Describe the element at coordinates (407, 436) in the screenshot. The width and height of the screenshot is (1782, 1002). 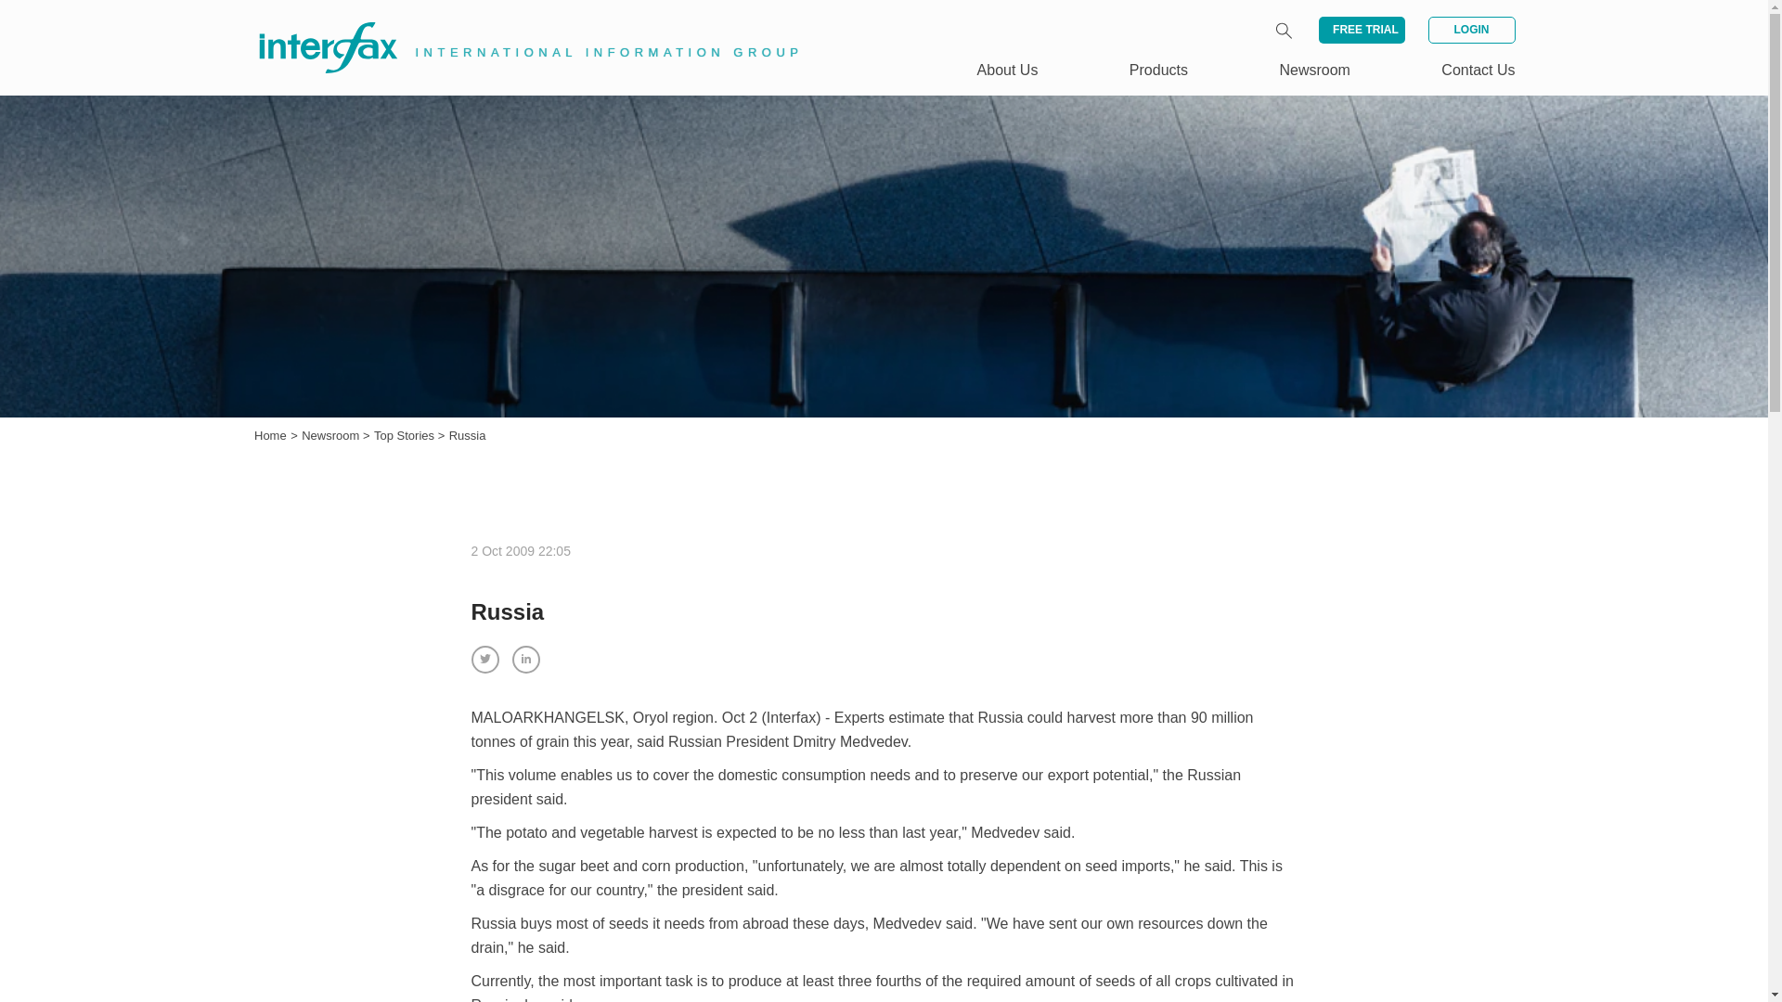
I see `Top Stories` at that location.